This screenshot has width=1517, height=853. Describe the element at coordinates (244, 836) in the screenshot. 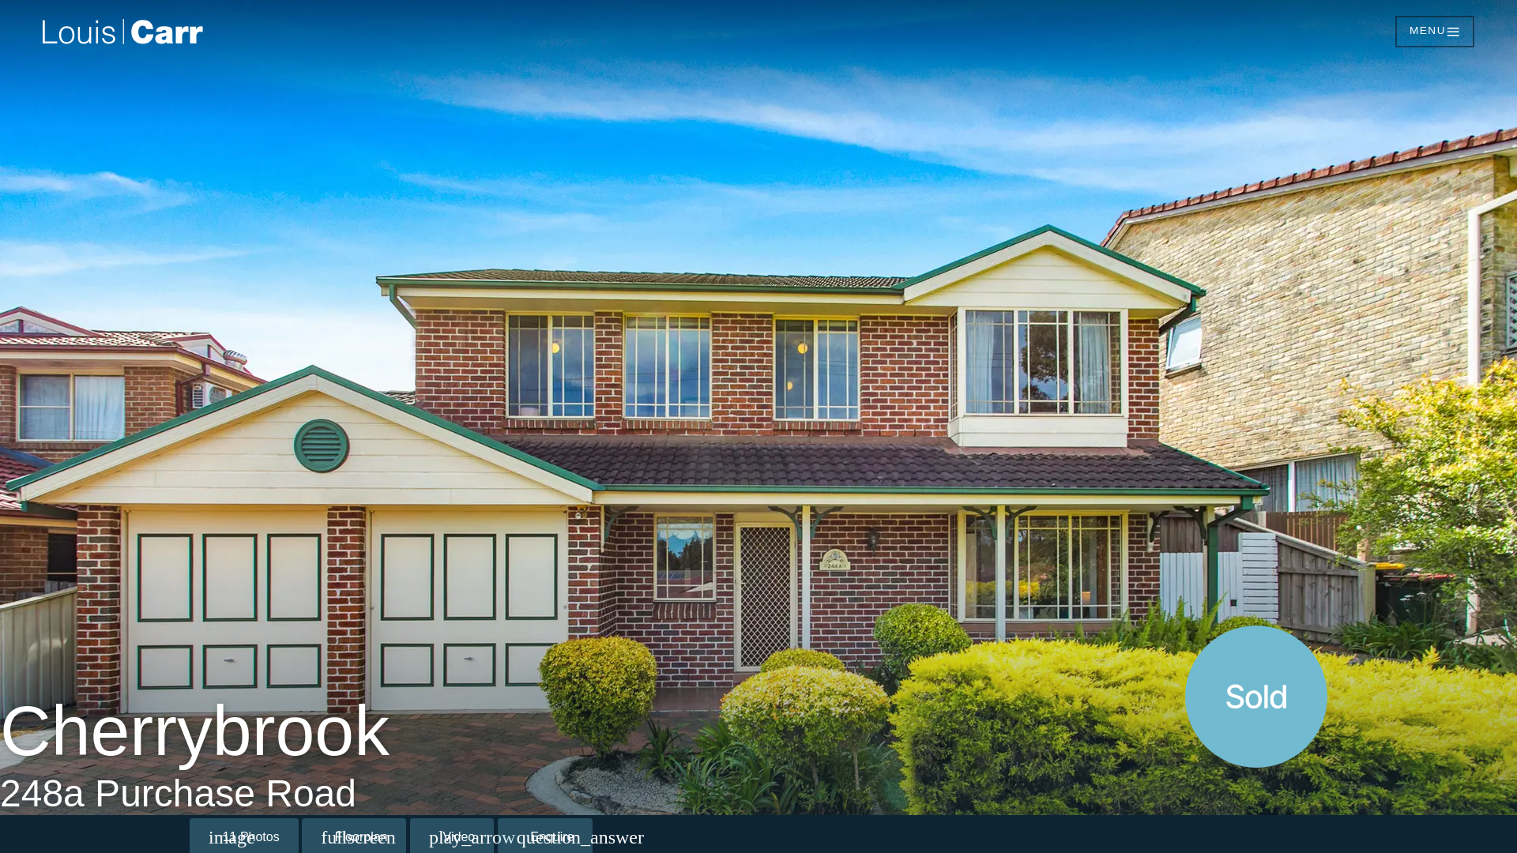

I see `image 11 Photos` at that location.